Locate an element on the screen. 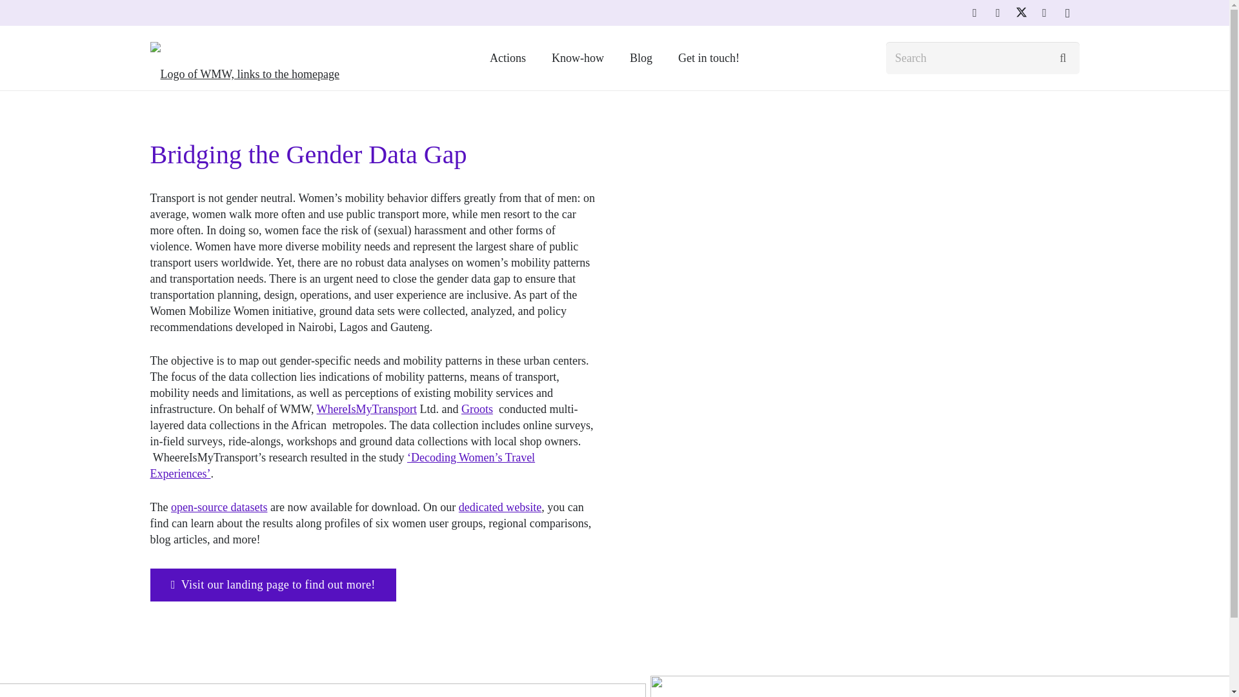  YouTube is located at coordinates (974, 13).